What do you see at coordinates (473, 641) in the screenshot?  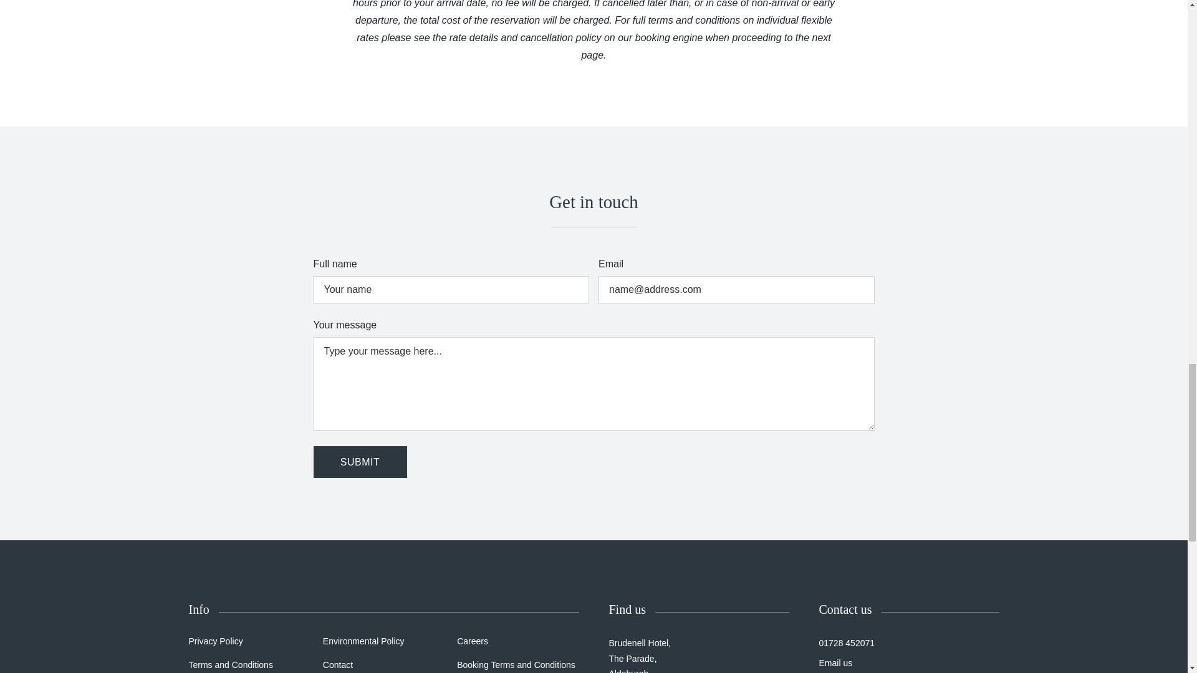 I see `Careers` at bounding box center [473, 641].